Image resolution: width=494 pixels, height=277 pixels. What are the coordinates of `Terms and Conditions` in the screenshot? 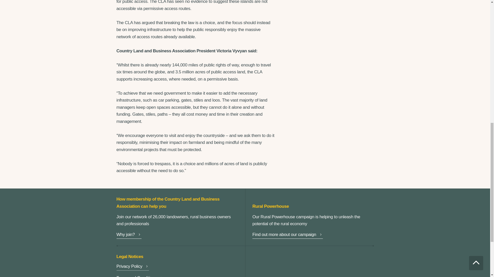 It's located at (140, 276).